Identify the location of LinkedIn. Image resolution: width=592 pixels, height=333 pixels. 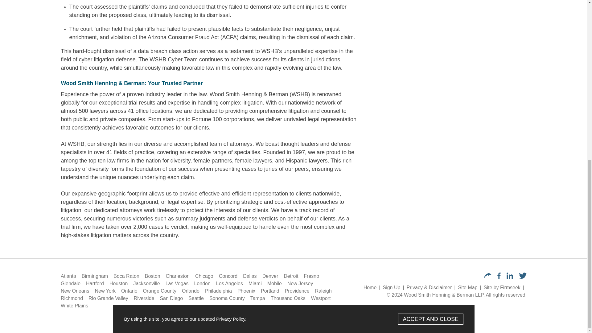
(510, 277).